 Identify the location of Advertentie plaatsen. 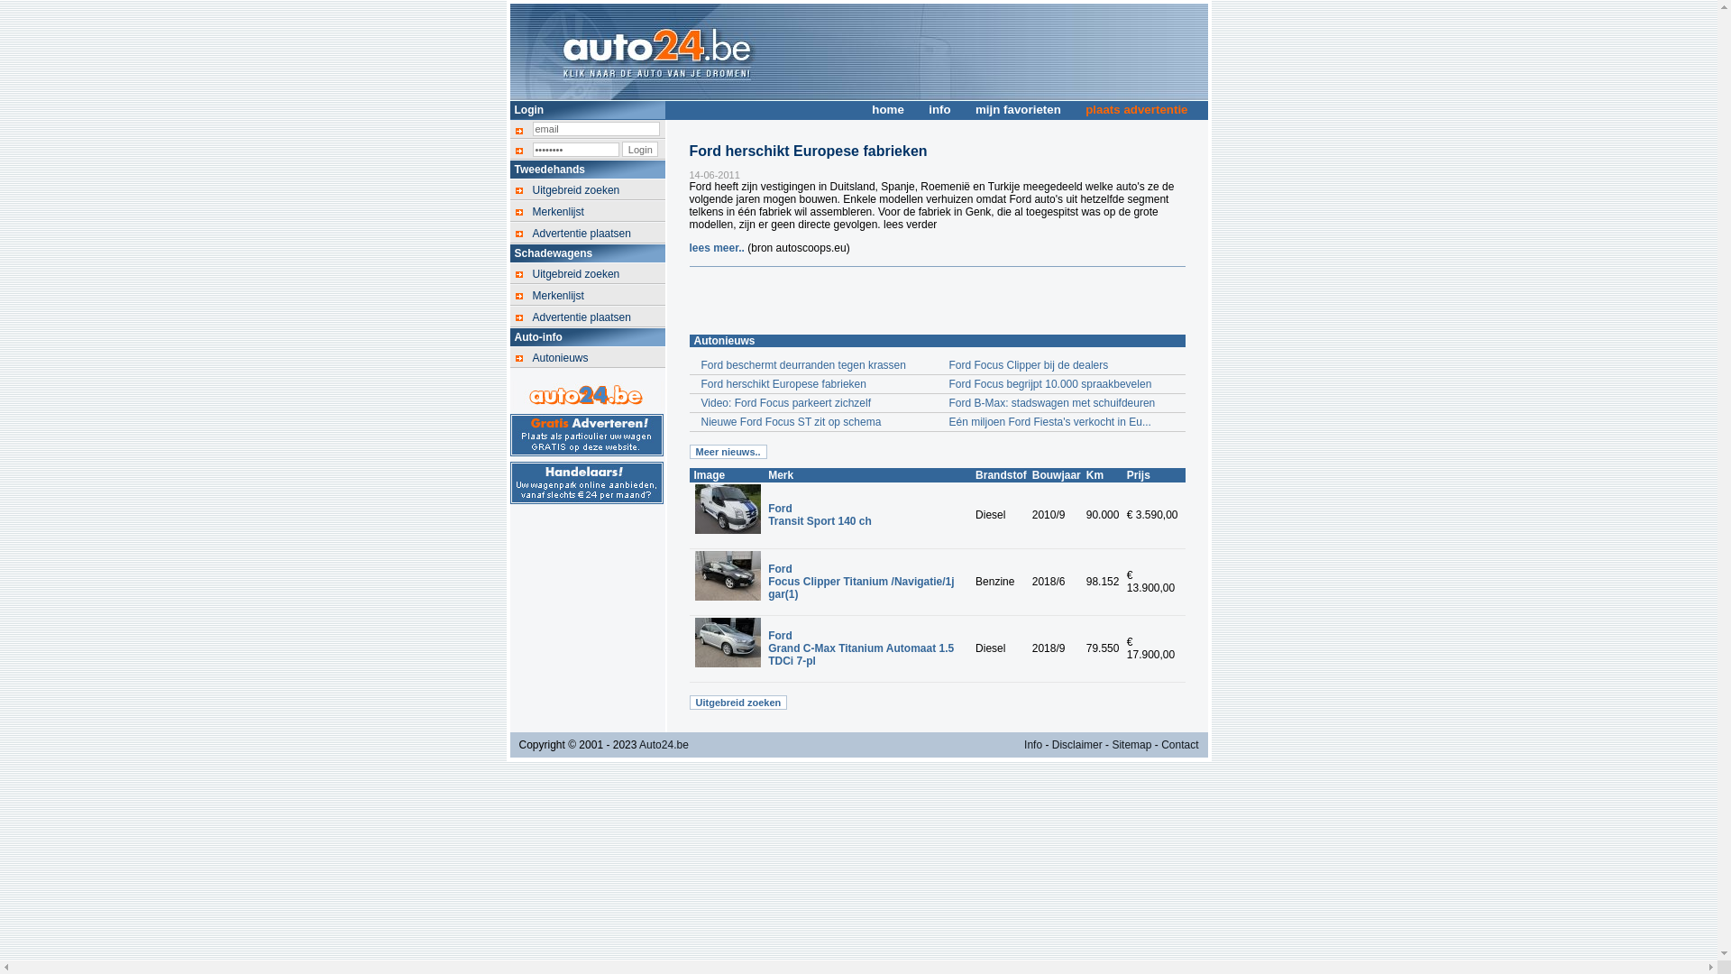
(599, 317).